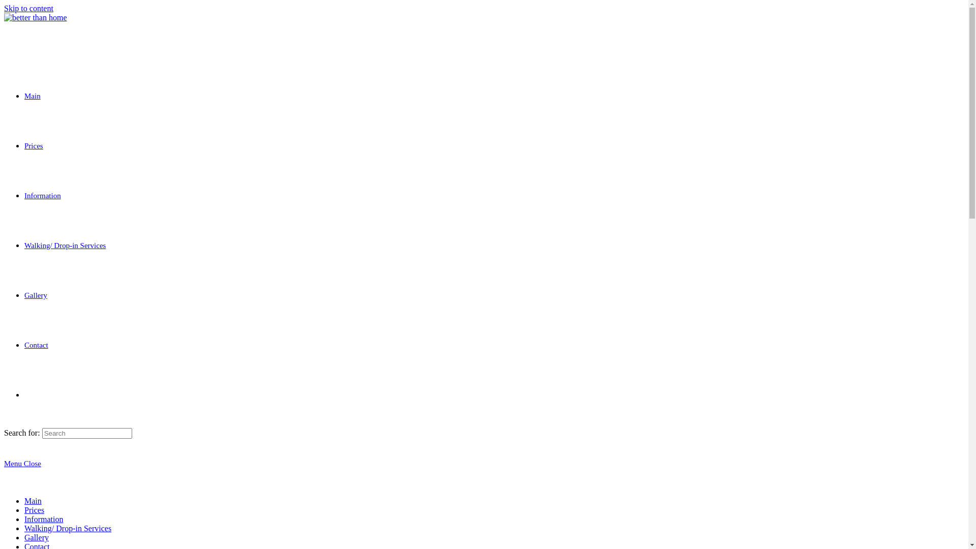  I want to click on Prices, so click(35, 510).